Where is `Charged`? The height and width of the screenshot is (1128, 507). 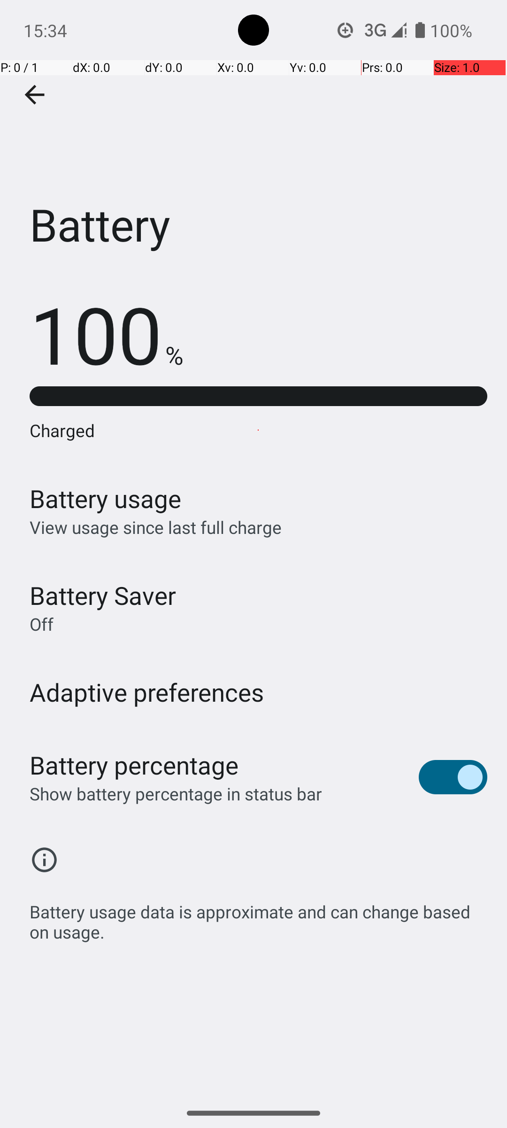
Charged is located at coordinates (258, 431).